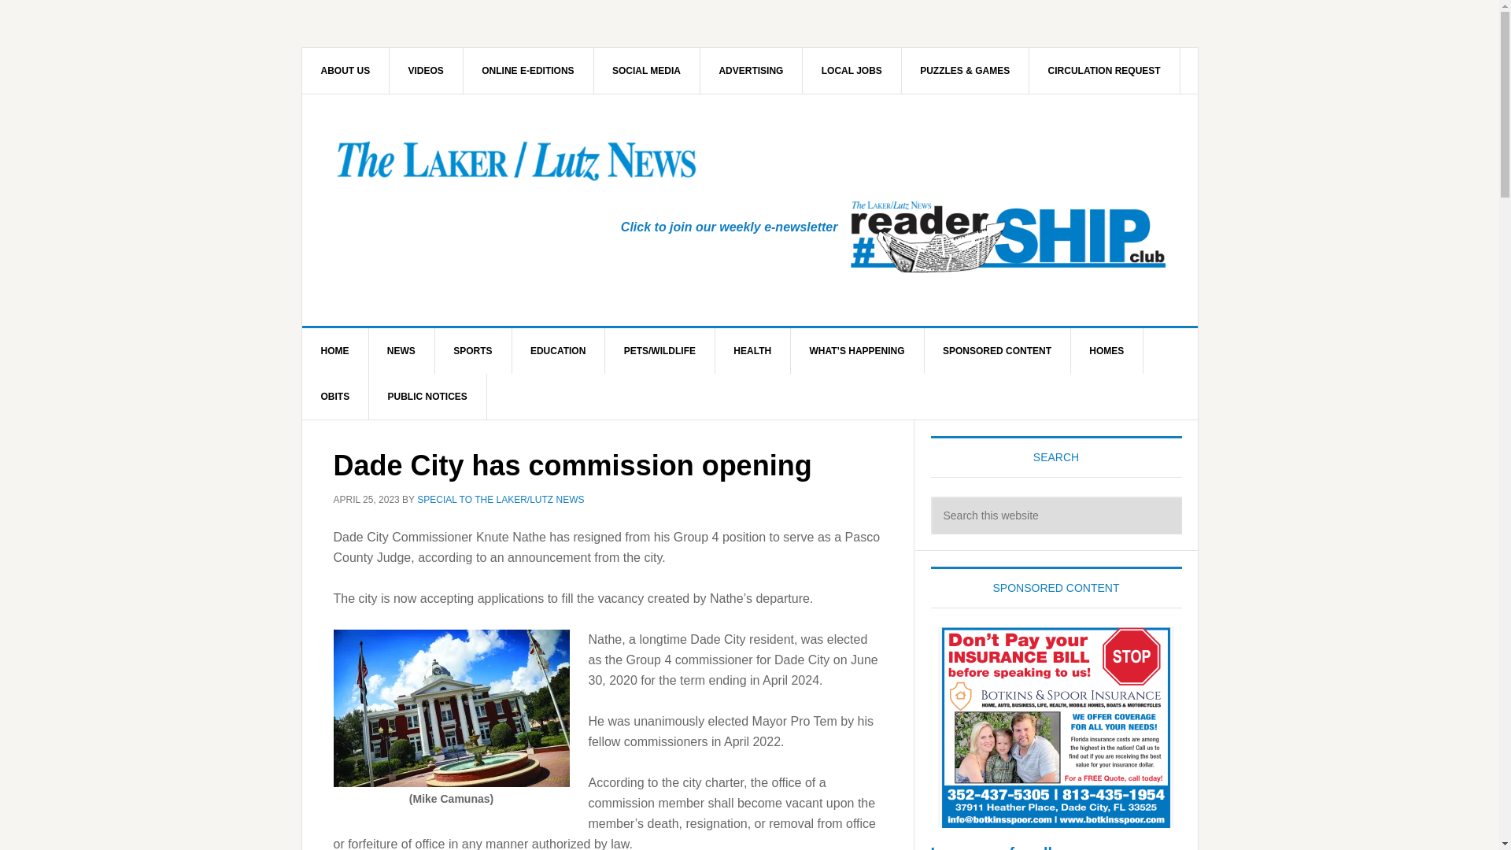 This screenshot has height=850, width=1511. What do you see at coordinates (730, 227) in the screenshot?
I see `Click to join our weekly e-newsletter` at bounding box center [730, 227].